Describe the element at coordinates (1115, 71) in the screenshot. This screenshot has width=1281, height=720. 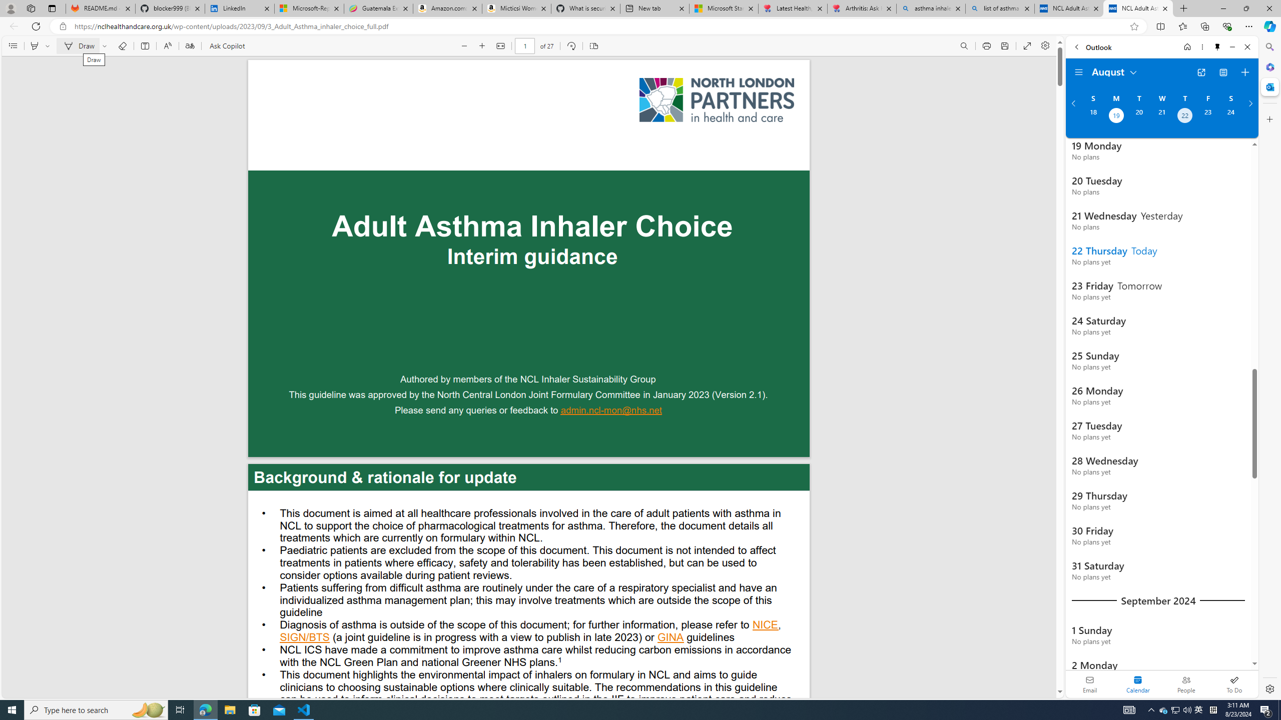
I see `August` at that location.